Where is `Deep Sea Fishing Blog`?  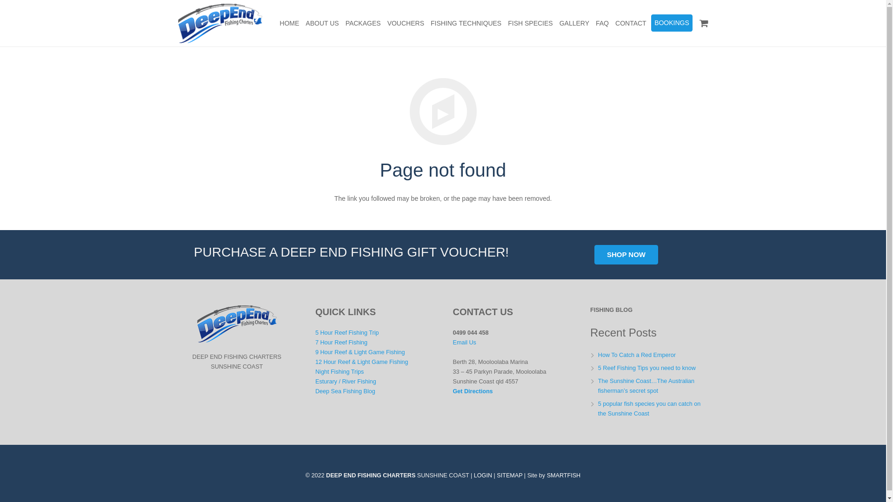 Deep Sea Fishing Blog is located at coordinates (345, 391).